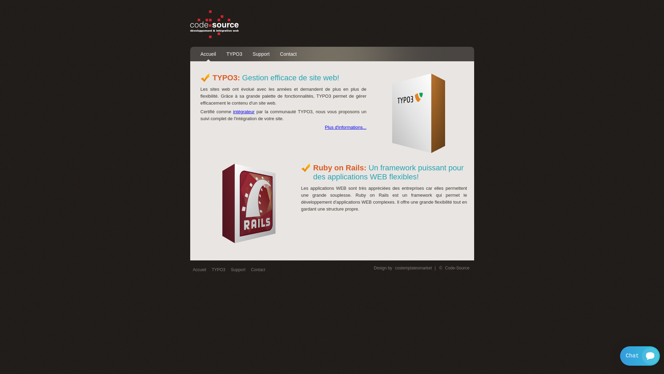 This screenshot has height=374, width=664. I want to click on Smartsupp widget button, so click(640, 356).